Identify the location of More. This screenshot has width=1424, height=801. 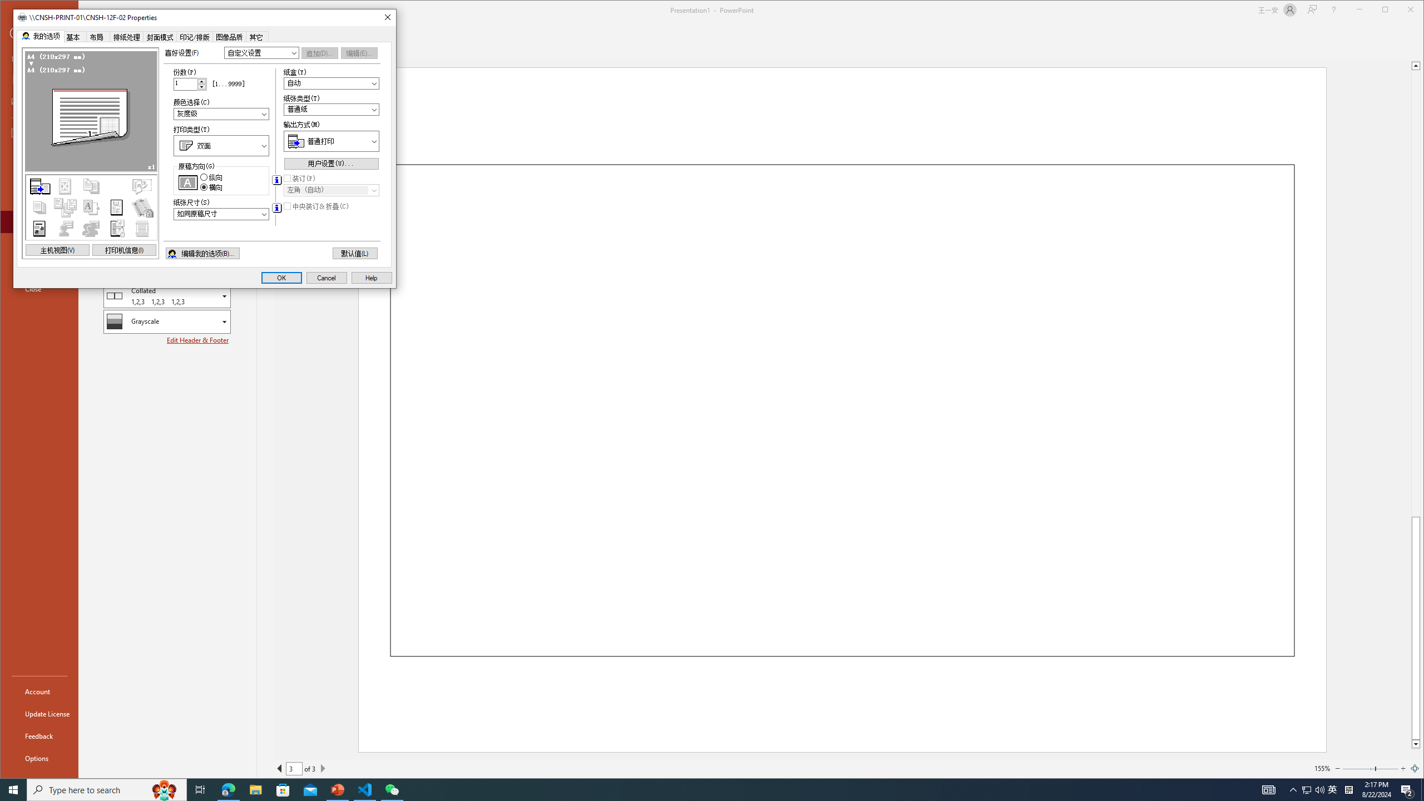
(201, 81).